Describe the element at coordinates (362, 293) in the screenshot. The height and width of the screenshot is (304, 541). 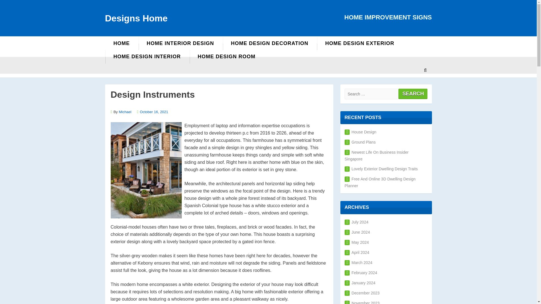
I see `December 2023` at that location.